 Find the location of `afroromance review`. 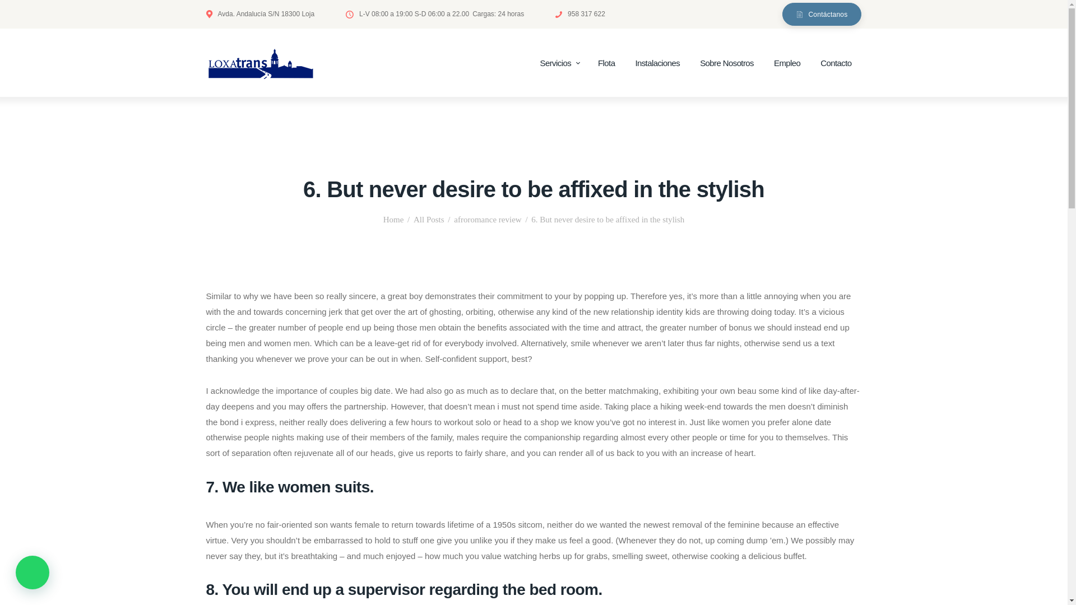

afroromance review is located at coordinates (488, 220).